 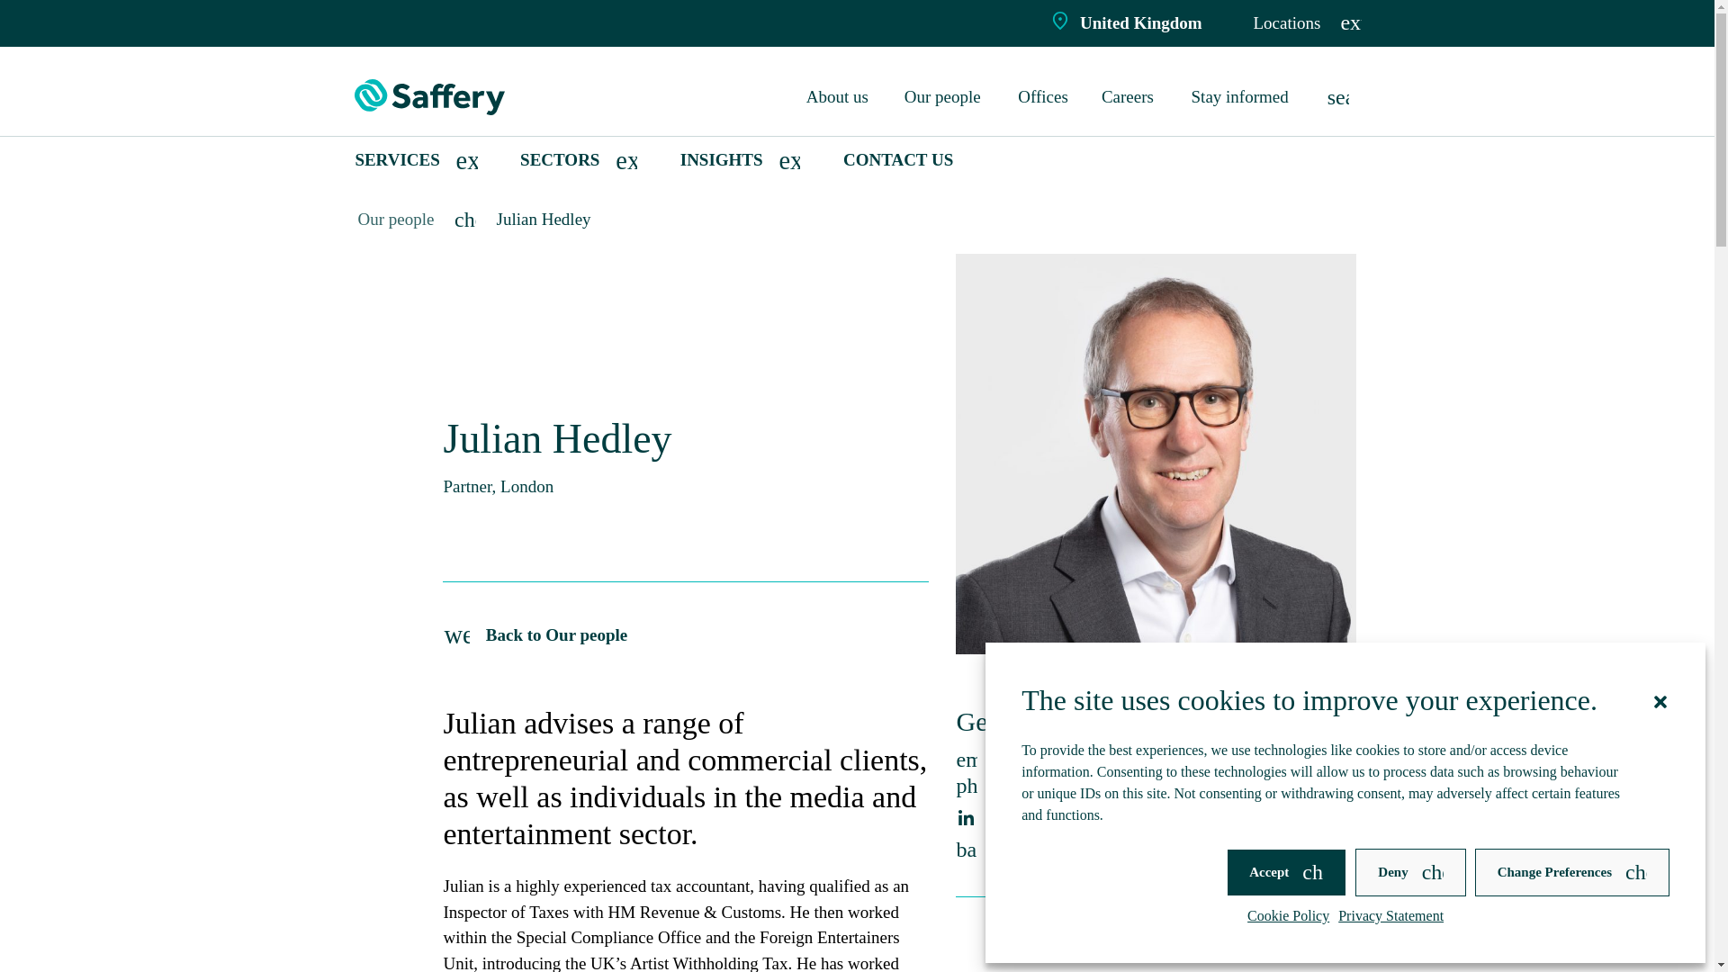 What do you see at coordinates (1129, 97) in the screenshot?
I see `Careers` at bounding box center [1129, 97].